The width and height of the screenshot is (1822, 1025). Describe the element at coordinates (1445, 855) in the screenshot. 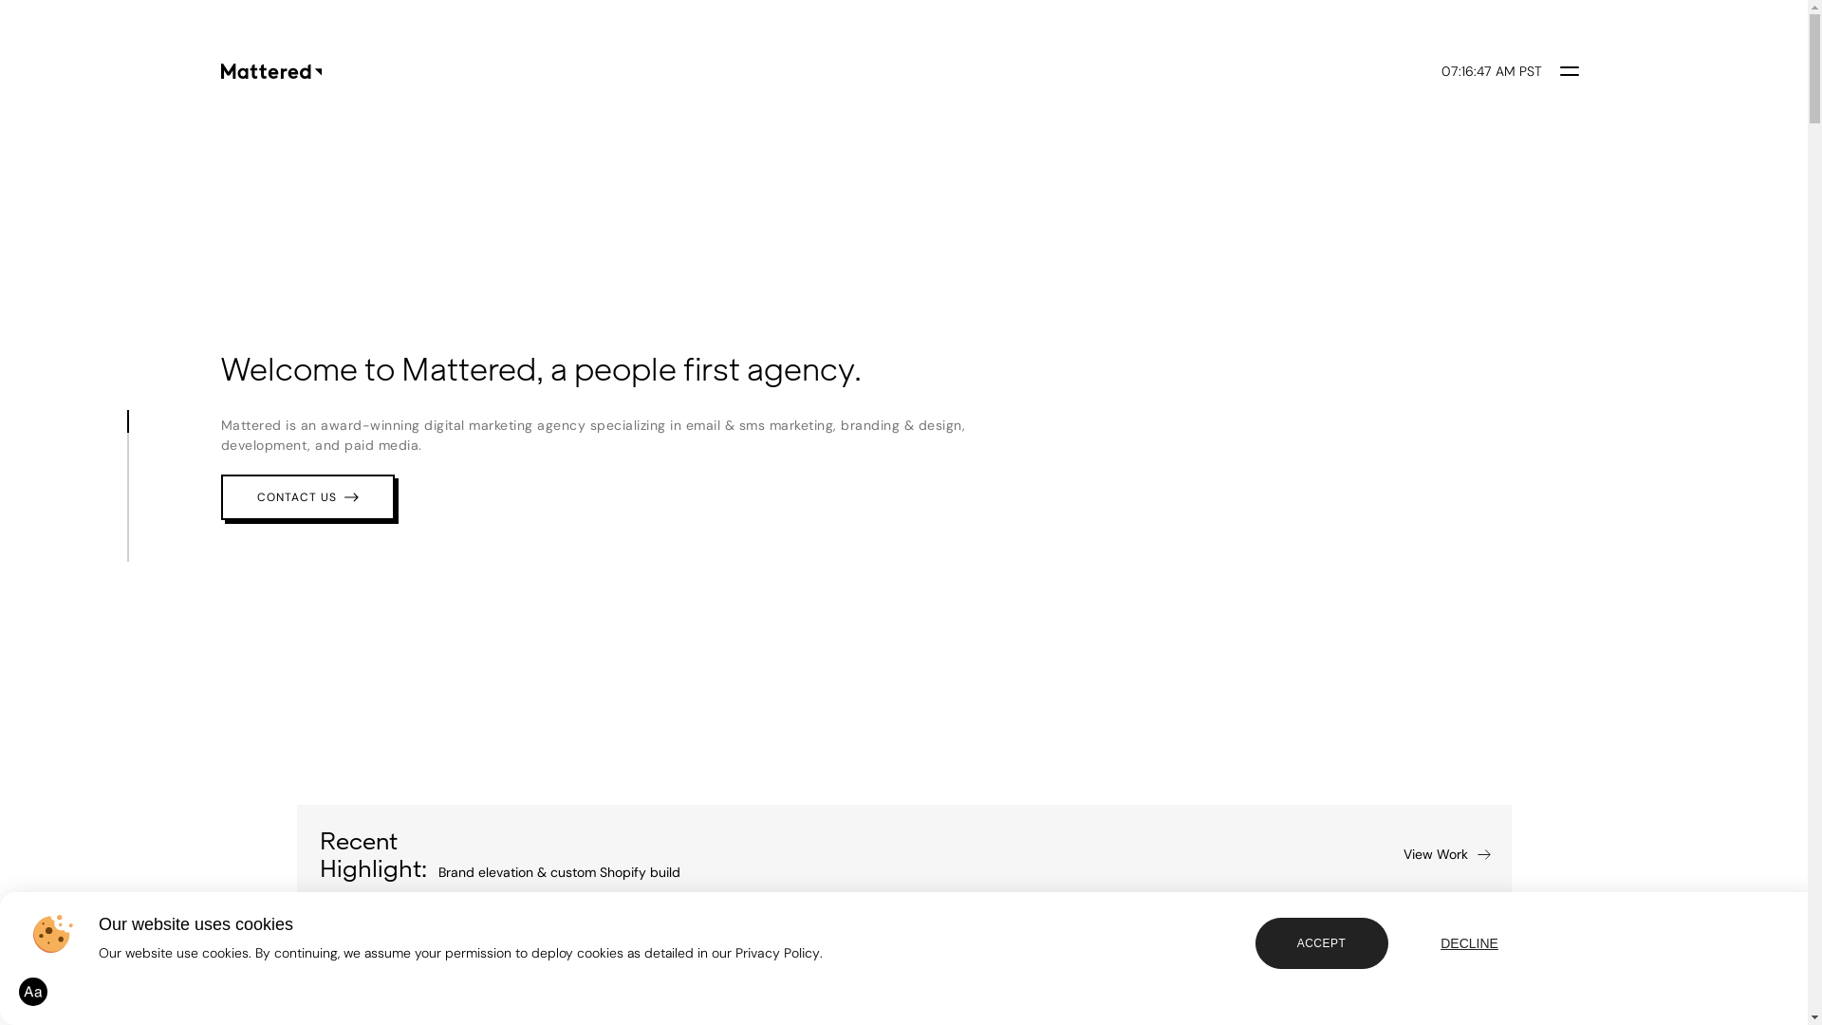

I see `View Work` at that location.